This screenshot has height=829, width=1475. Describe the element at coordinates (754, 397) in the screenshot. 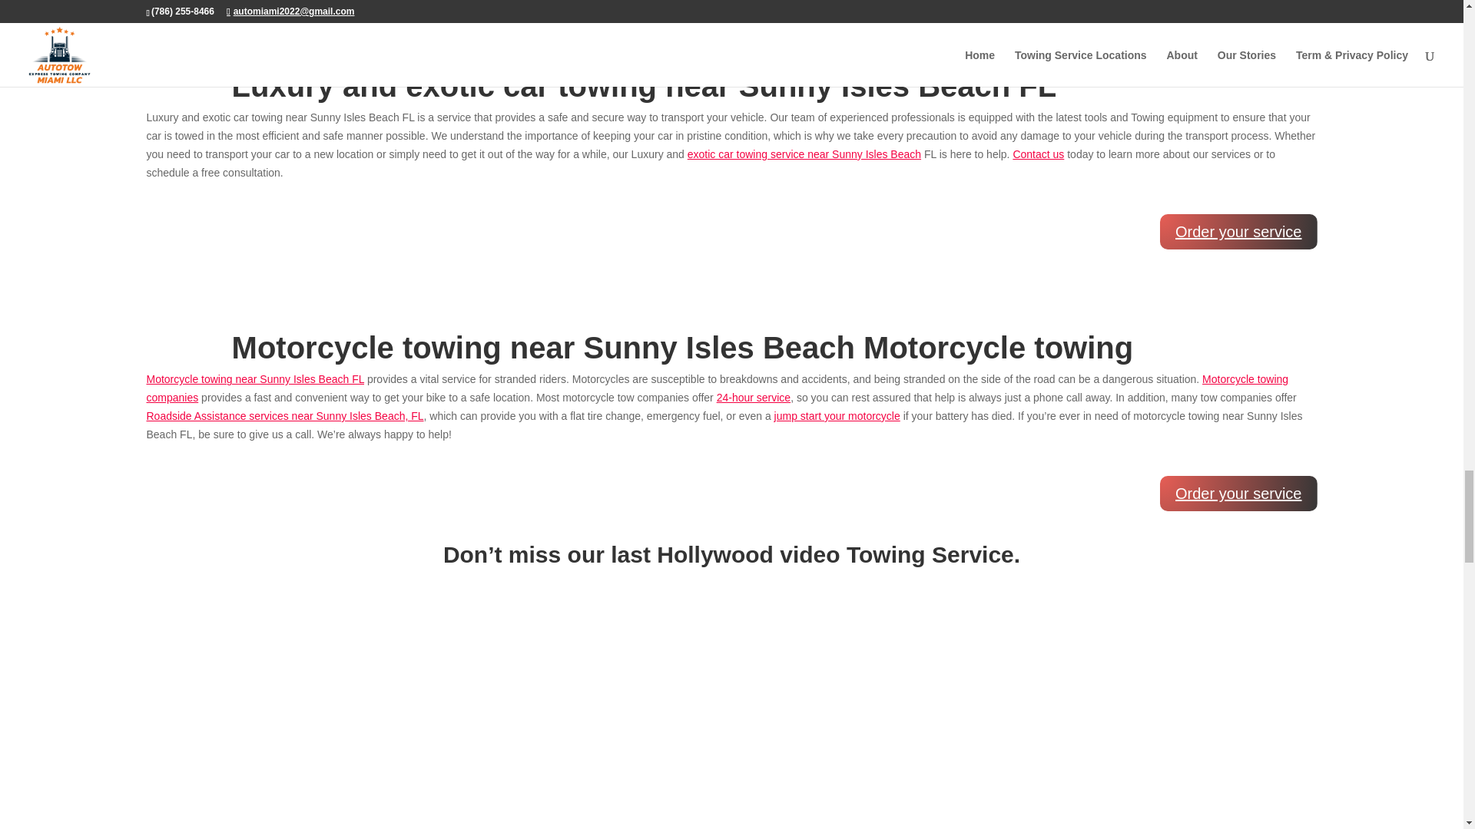

I see `24-hour service` at that location.